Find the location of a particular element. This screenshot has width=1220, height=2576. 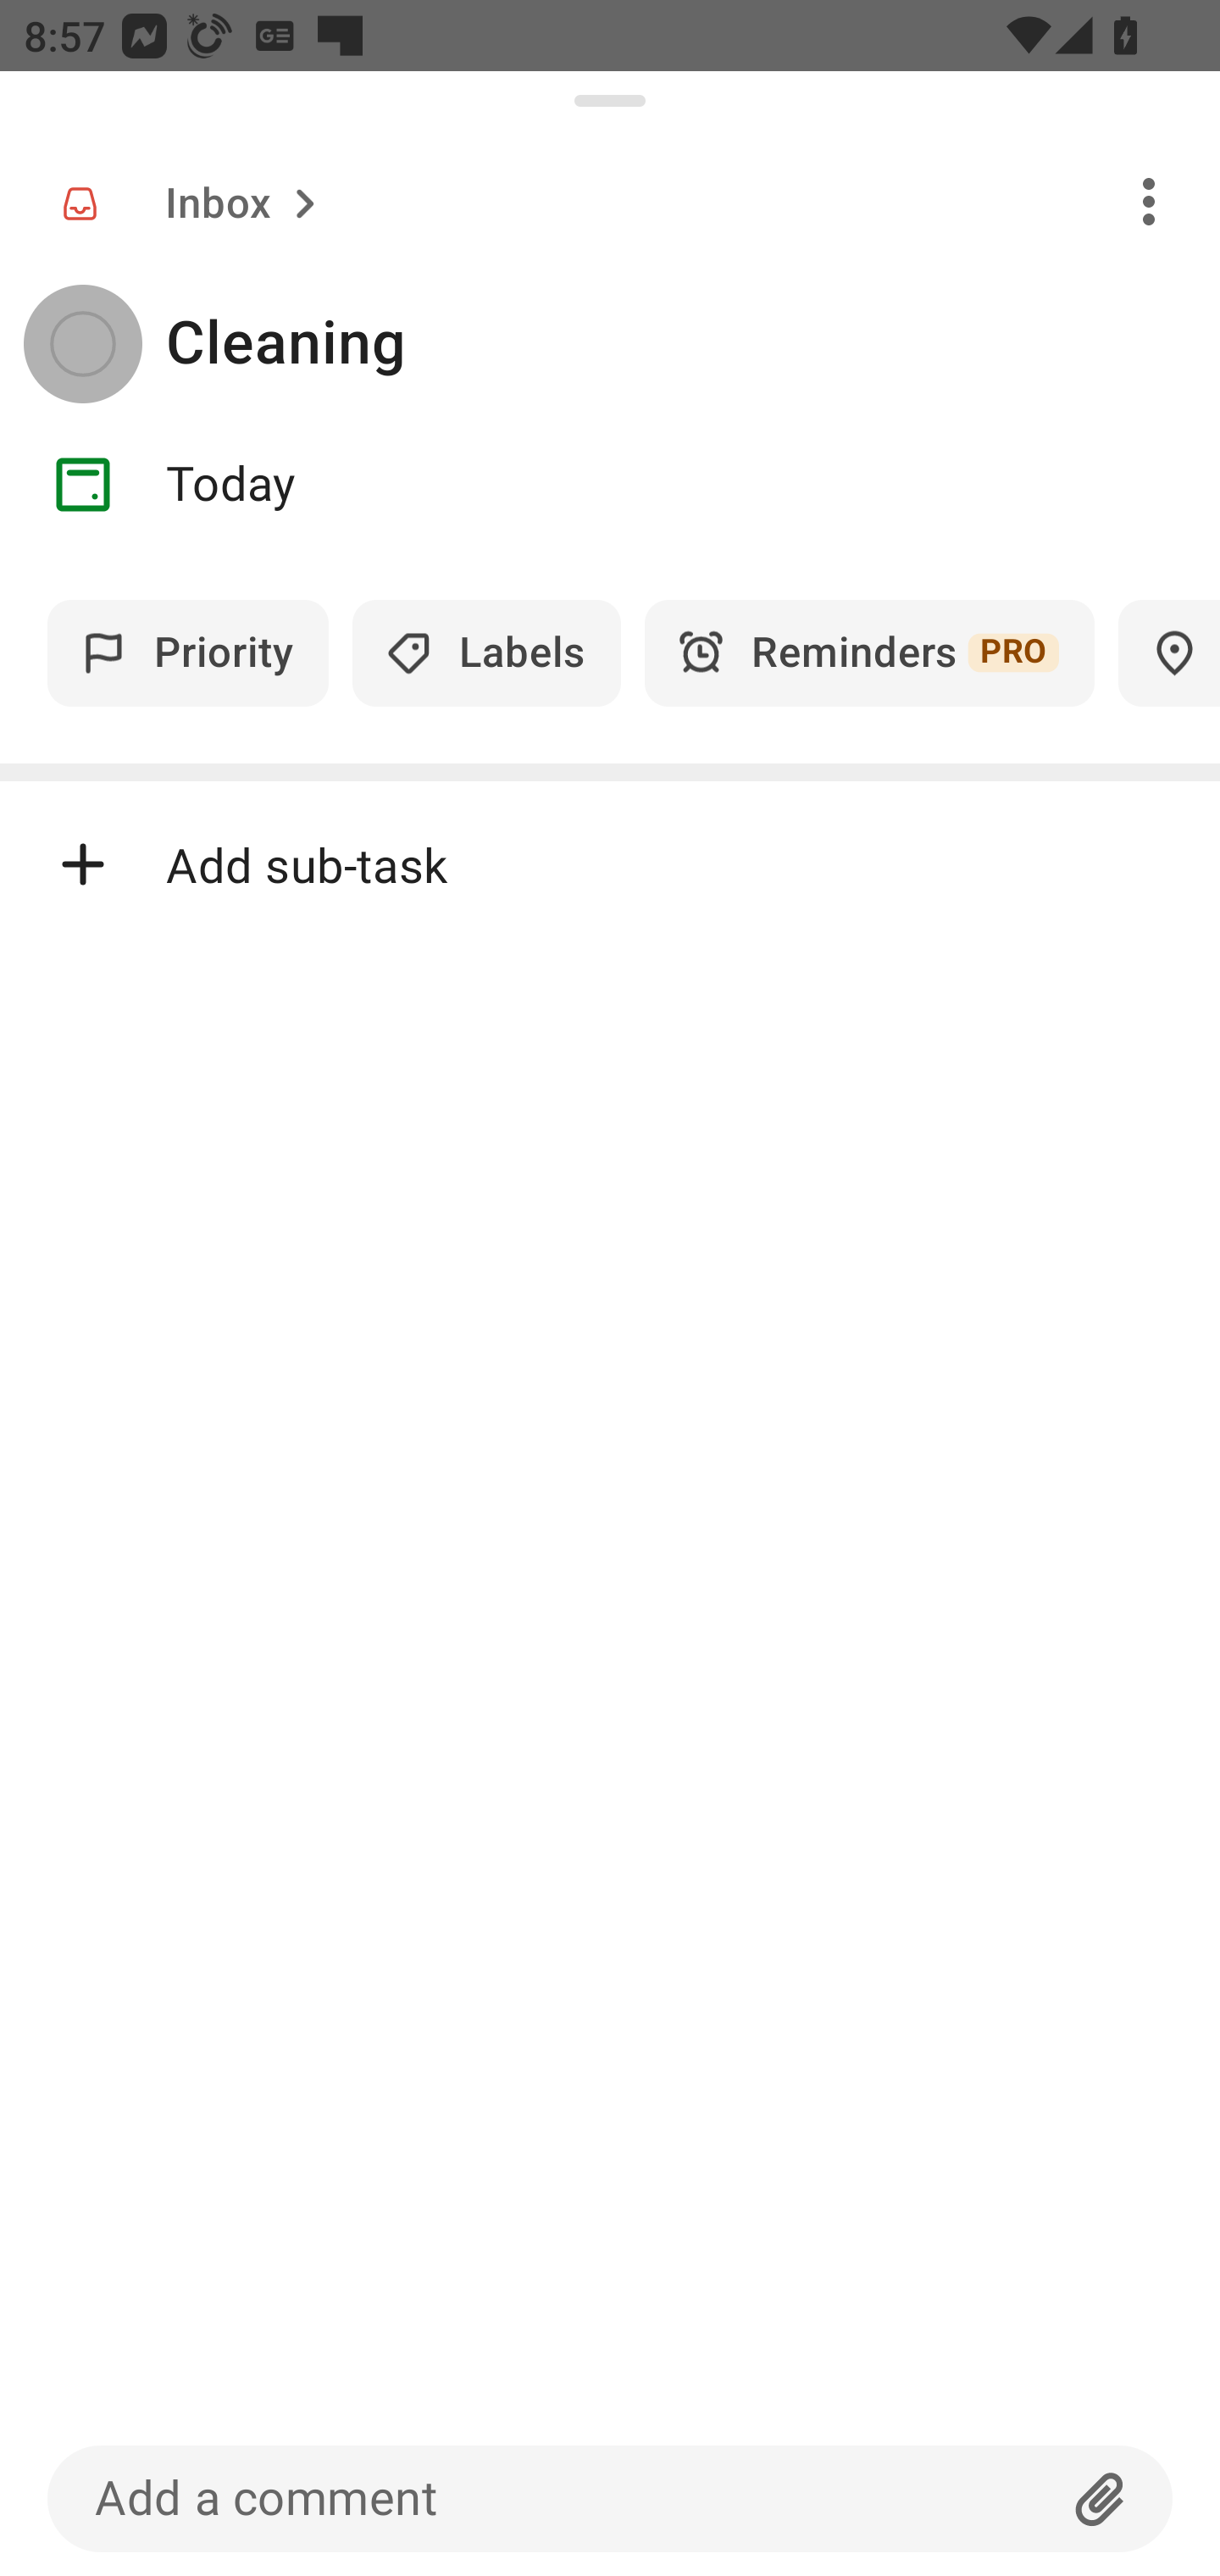

Reminders PRO is located at coordinates (869, 652).